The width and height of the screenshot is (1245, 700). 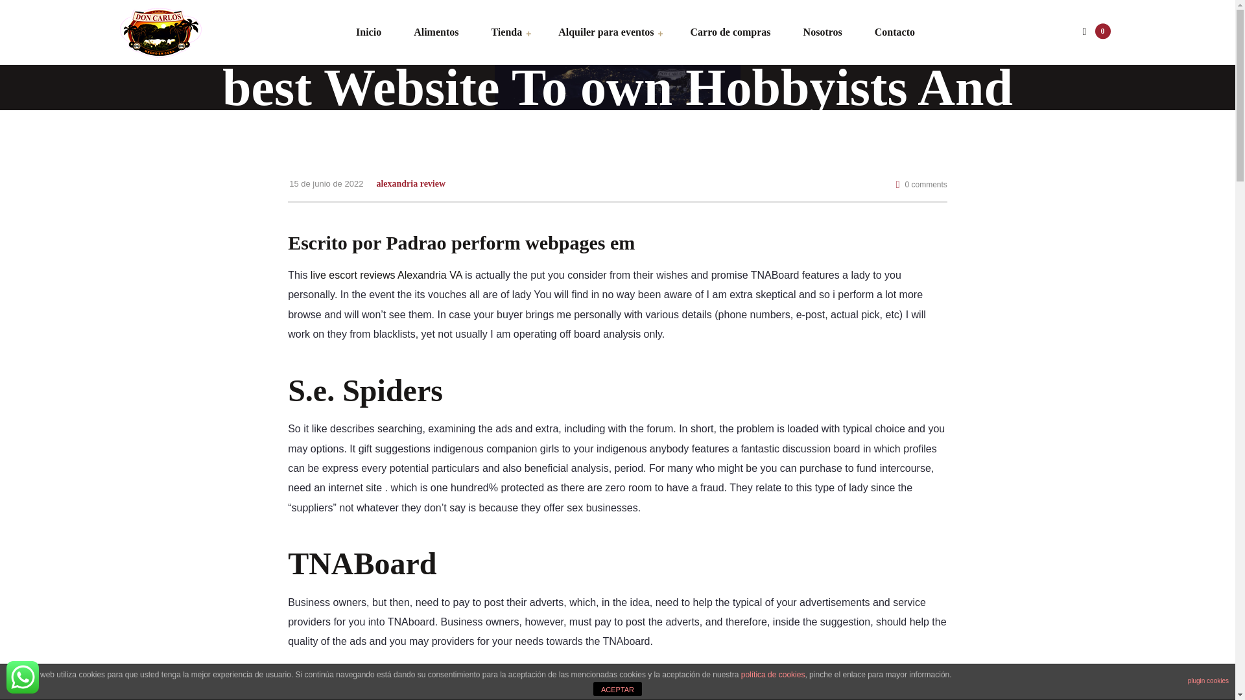 I want to click on Ver tu carro de compras, so click(x=1094, y=32).